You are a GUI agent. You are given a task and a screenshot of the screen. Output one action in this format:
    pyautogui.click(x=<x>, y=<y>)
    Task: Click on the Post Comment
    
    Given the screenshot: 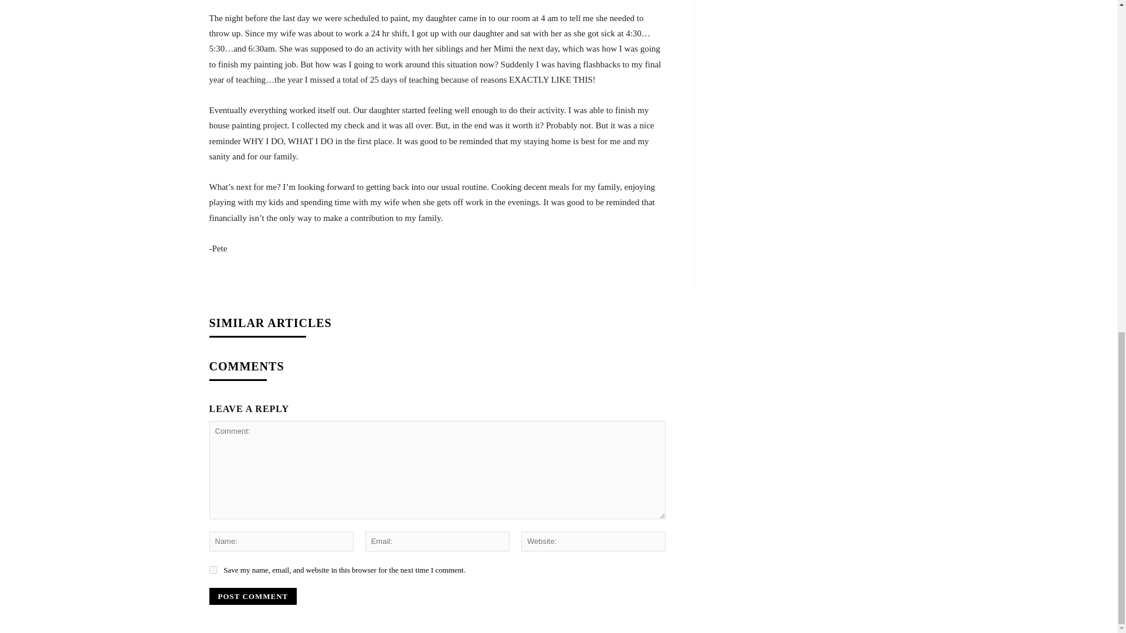 What is the action you would take?
    pyautogui.click(x=252, y=597)
    